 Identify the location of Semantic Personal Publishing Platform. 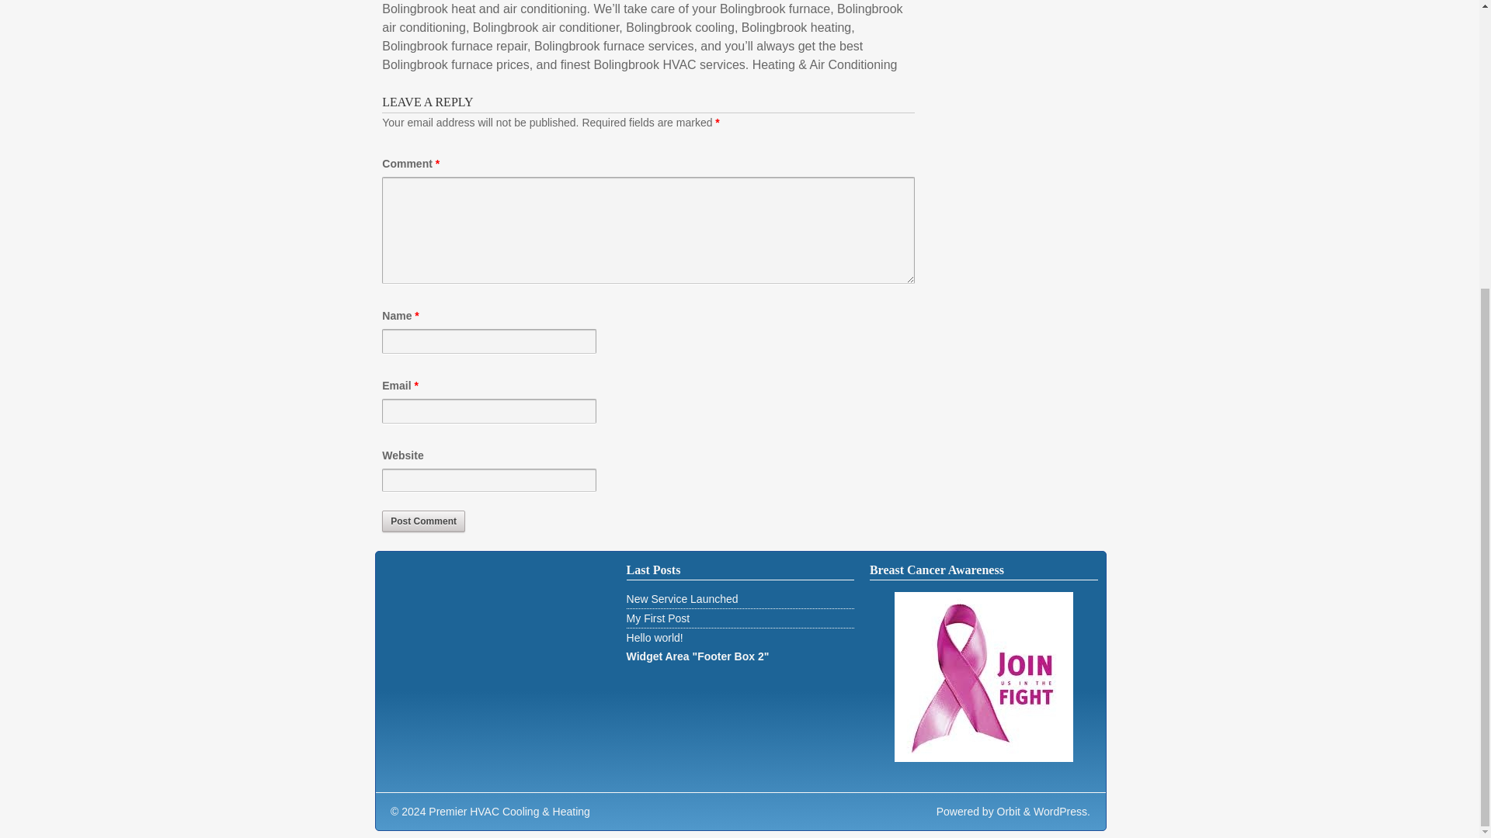
(1061, 812).